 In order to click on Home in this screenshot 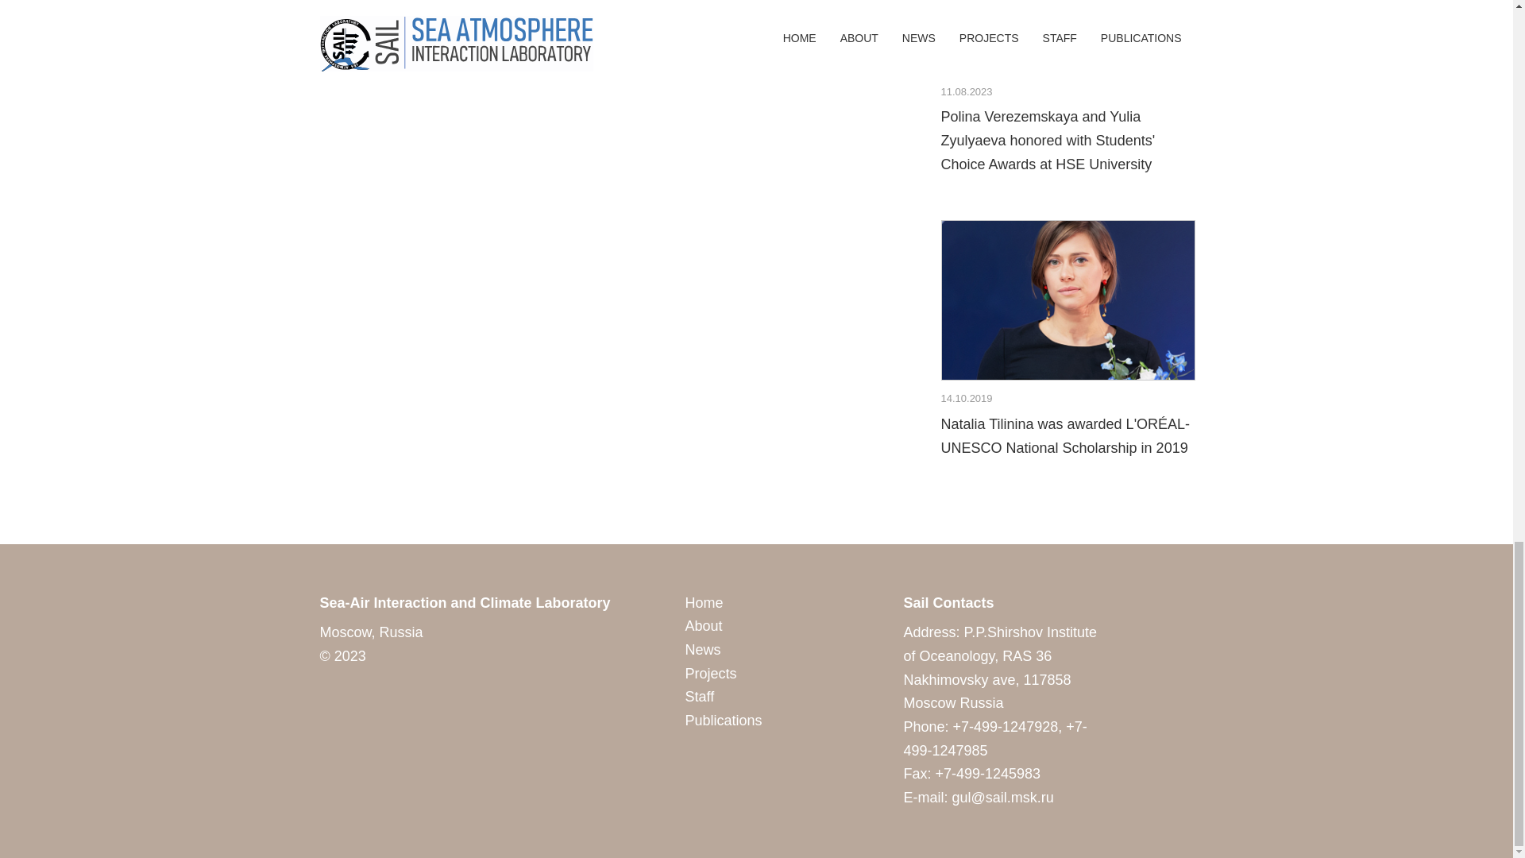, I will do `click(704, 602)`.